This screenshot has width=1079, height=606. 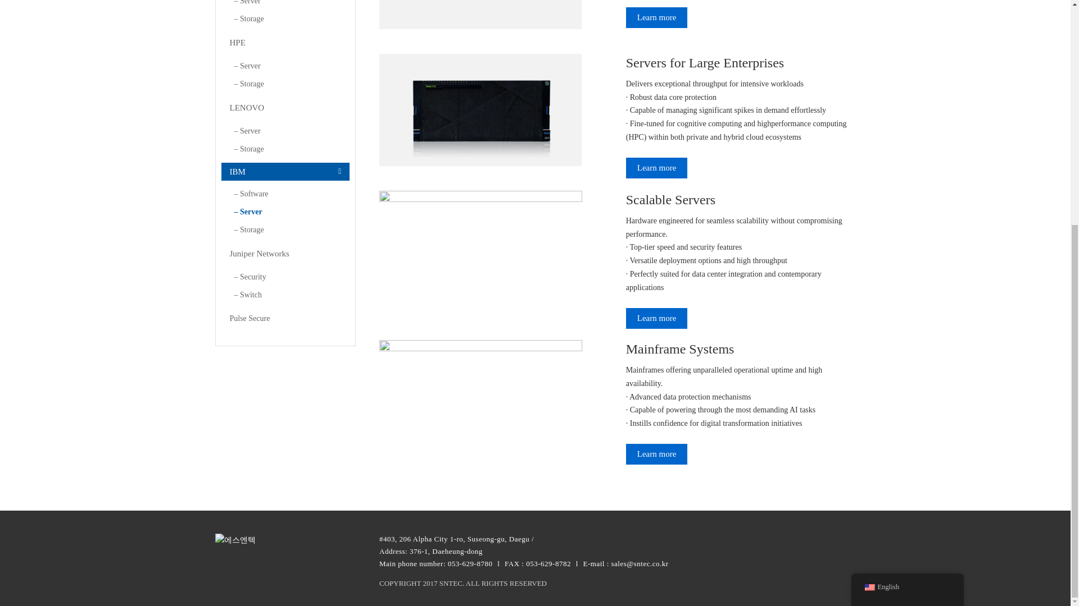 What do you see at coordinates (869, 235) in the screenshot?
I see `English` at bounding box center [869, 235].